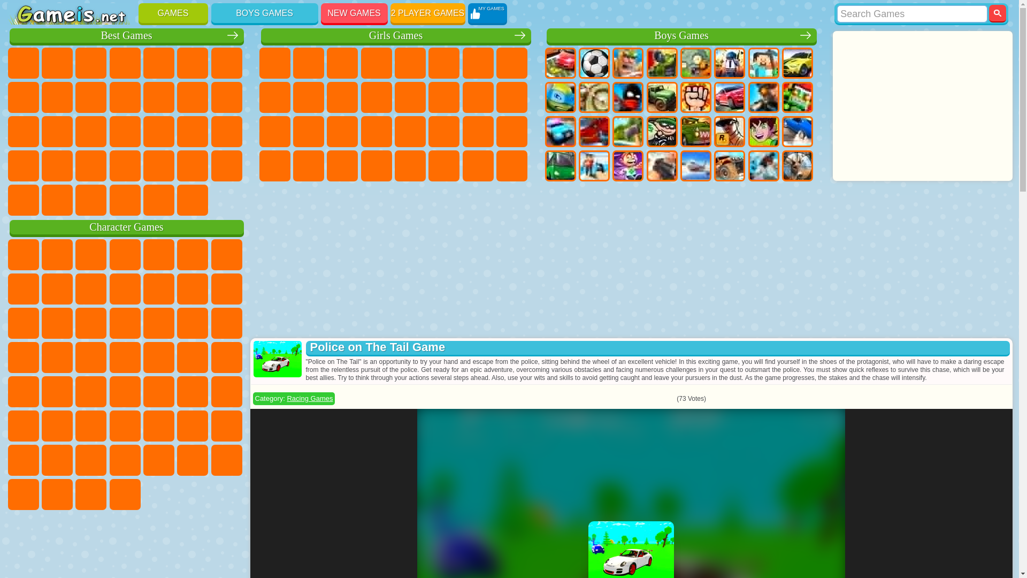  Describe the element at coordinates (764, 63) in the screenshot. I see `Minecraft Games` at that location.